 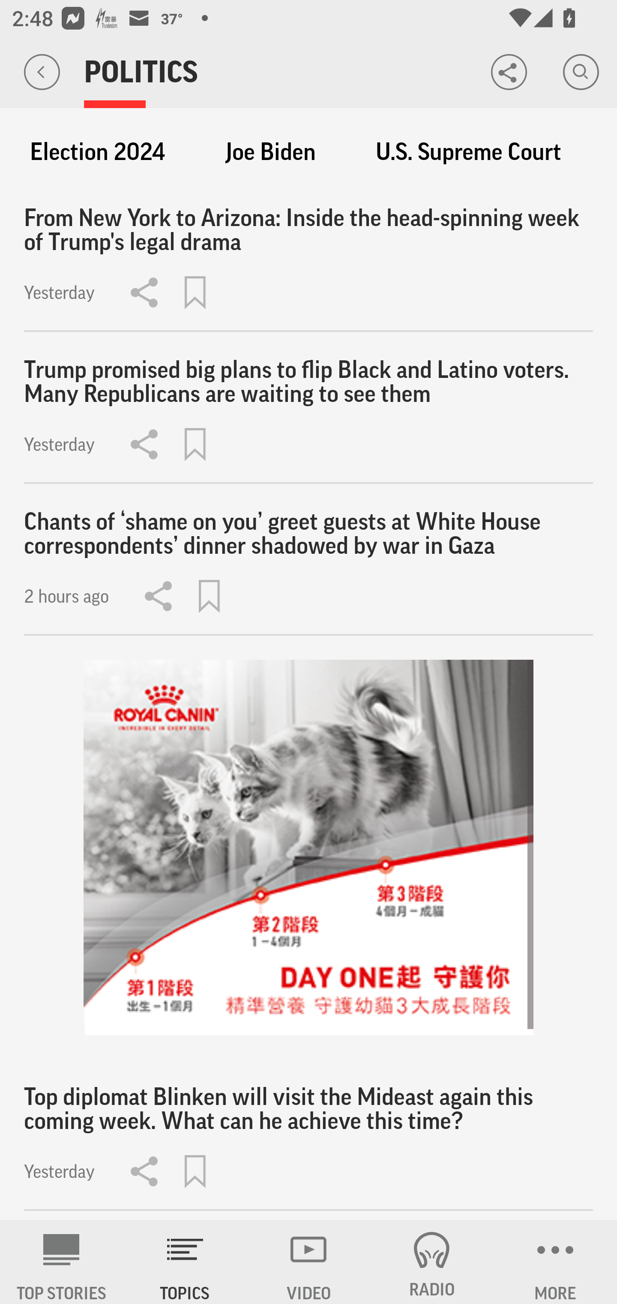 What do you see at coordinates (308, 1262) in the screenshot?
I see `VIDEO` at bounding box center [308, 1262].